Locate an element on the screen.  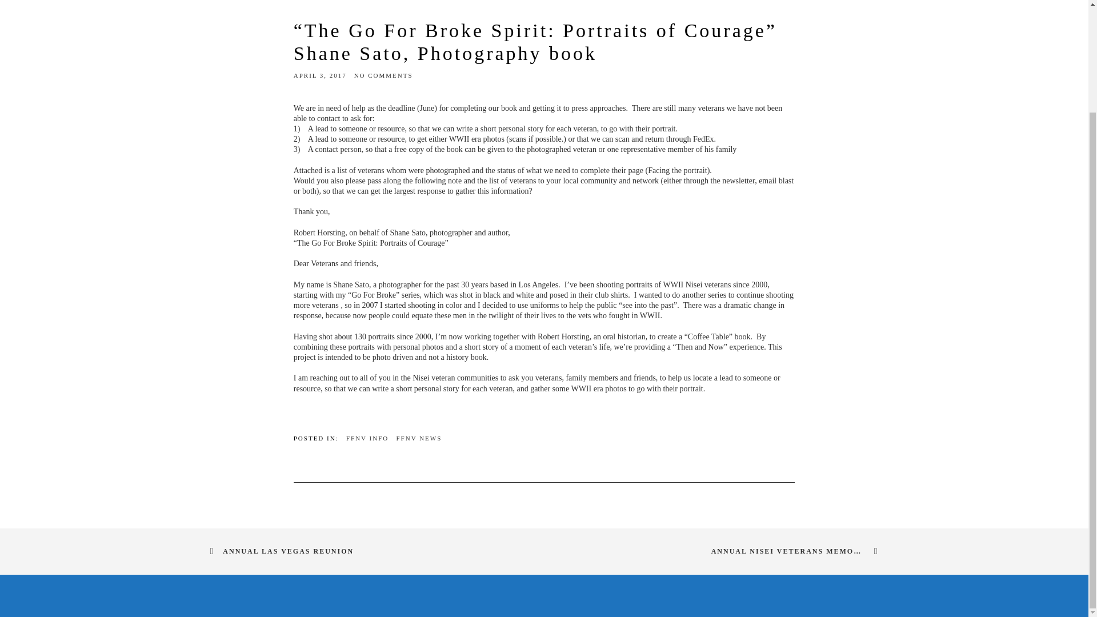
NO COMMENTS is located at coordinates (384, 75).